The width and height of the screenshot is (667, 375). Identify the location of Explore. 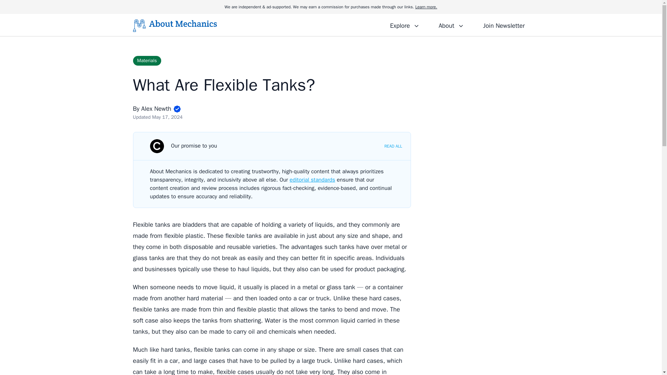
(404, 25).